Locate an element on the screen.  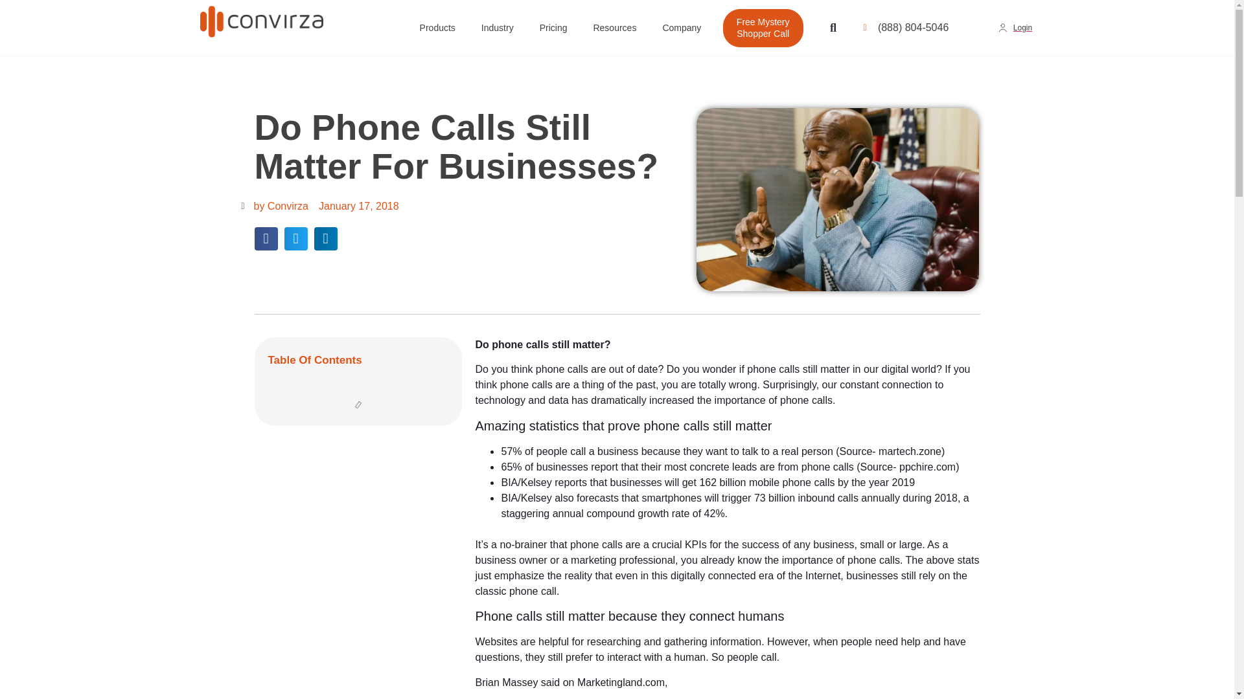
Company is located at coordinates (682, 28).